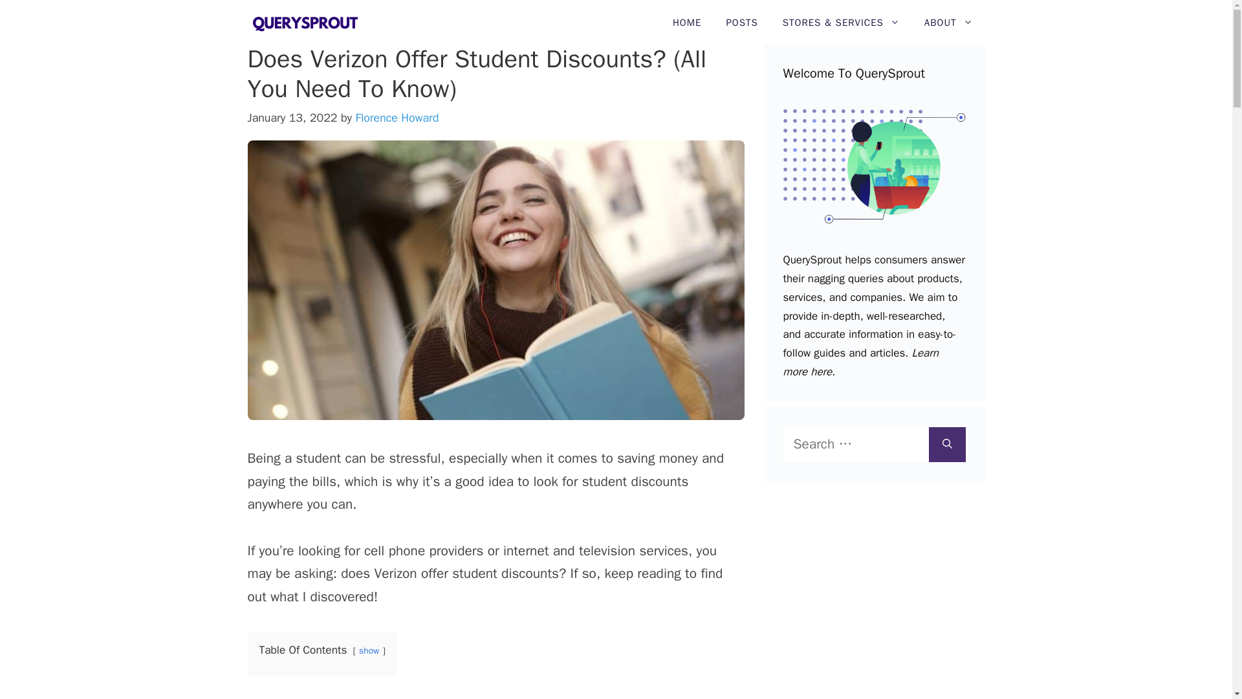 This screenshot has height=699, width=1242. Describe the element at coordinates (948, 23) in the screenshot. I see `ABOUT` at that location.